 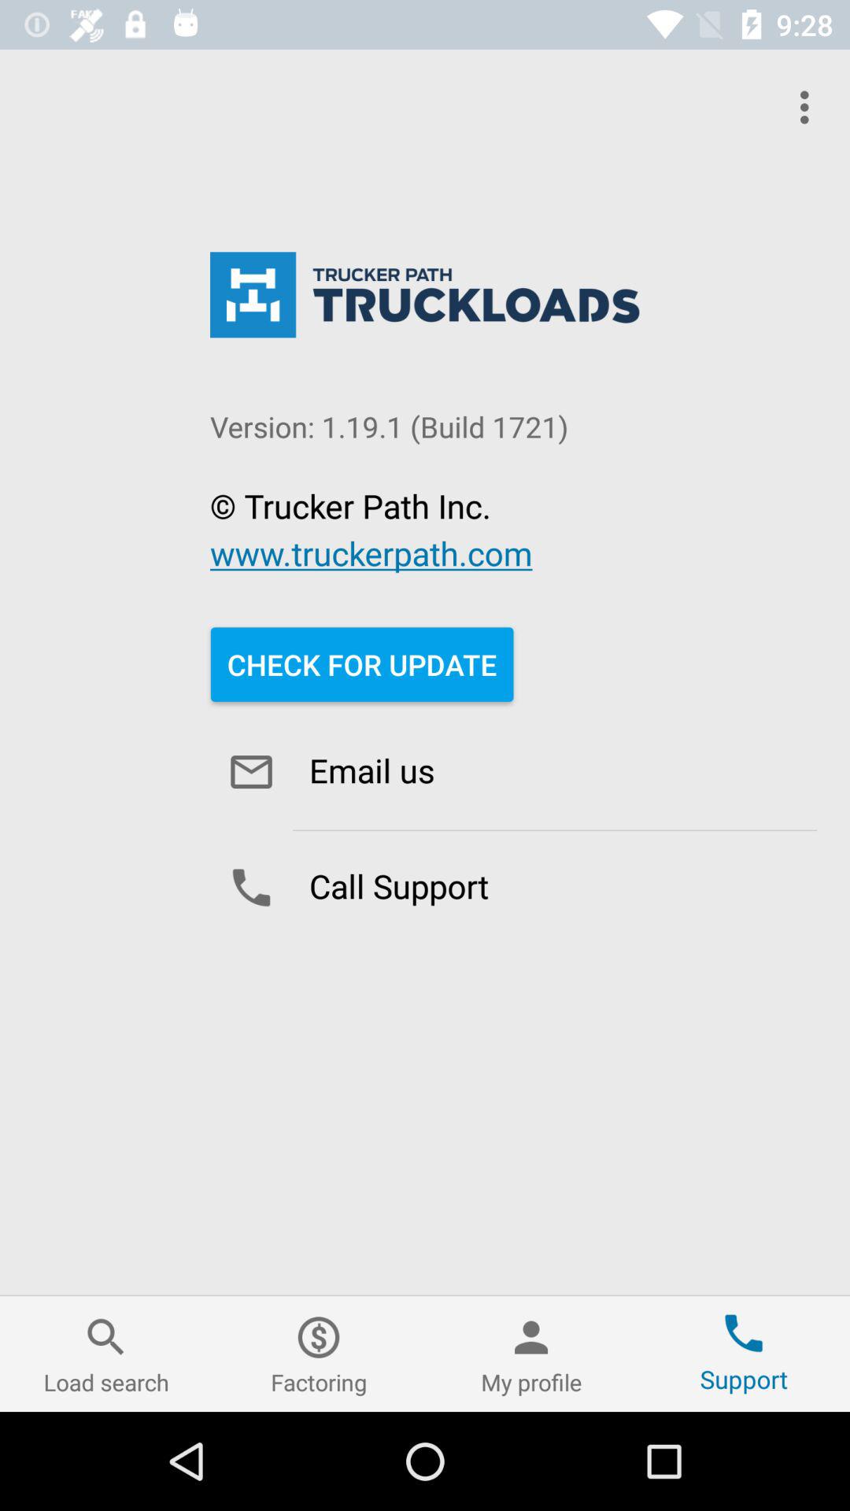 I want to click on click on the android menu icon in top, so click(x=809, y=107).